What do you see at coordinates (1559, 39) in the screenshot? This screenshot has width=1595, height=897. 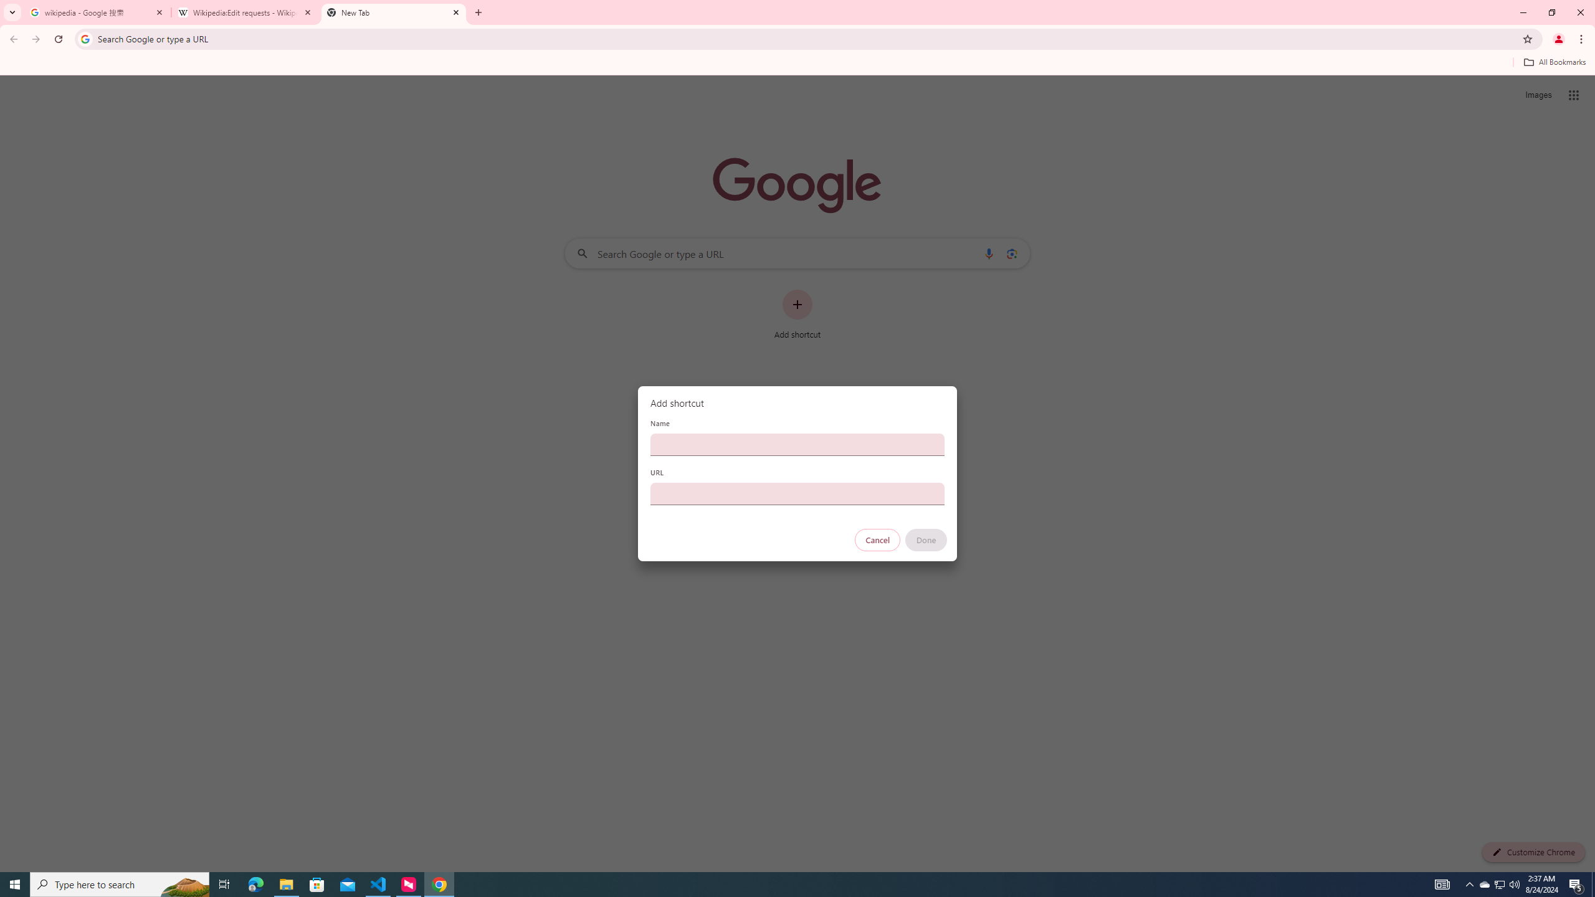 I see `You` at bounding box center [1559, 39].